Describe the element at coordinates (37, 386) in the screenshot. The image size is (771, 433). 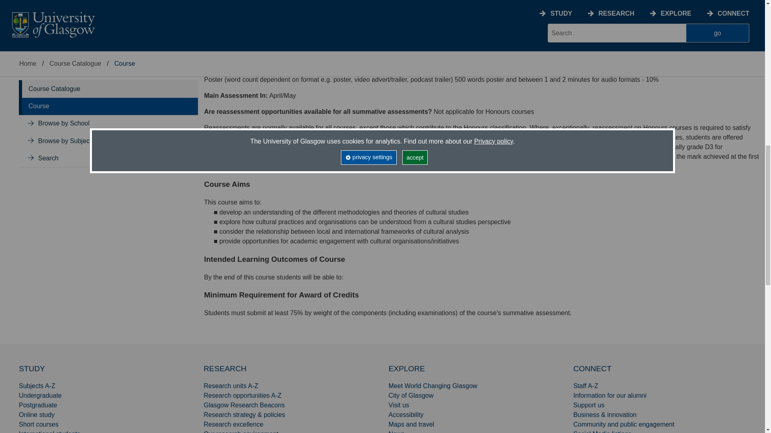
I see `Subjects A-Z` at that location.